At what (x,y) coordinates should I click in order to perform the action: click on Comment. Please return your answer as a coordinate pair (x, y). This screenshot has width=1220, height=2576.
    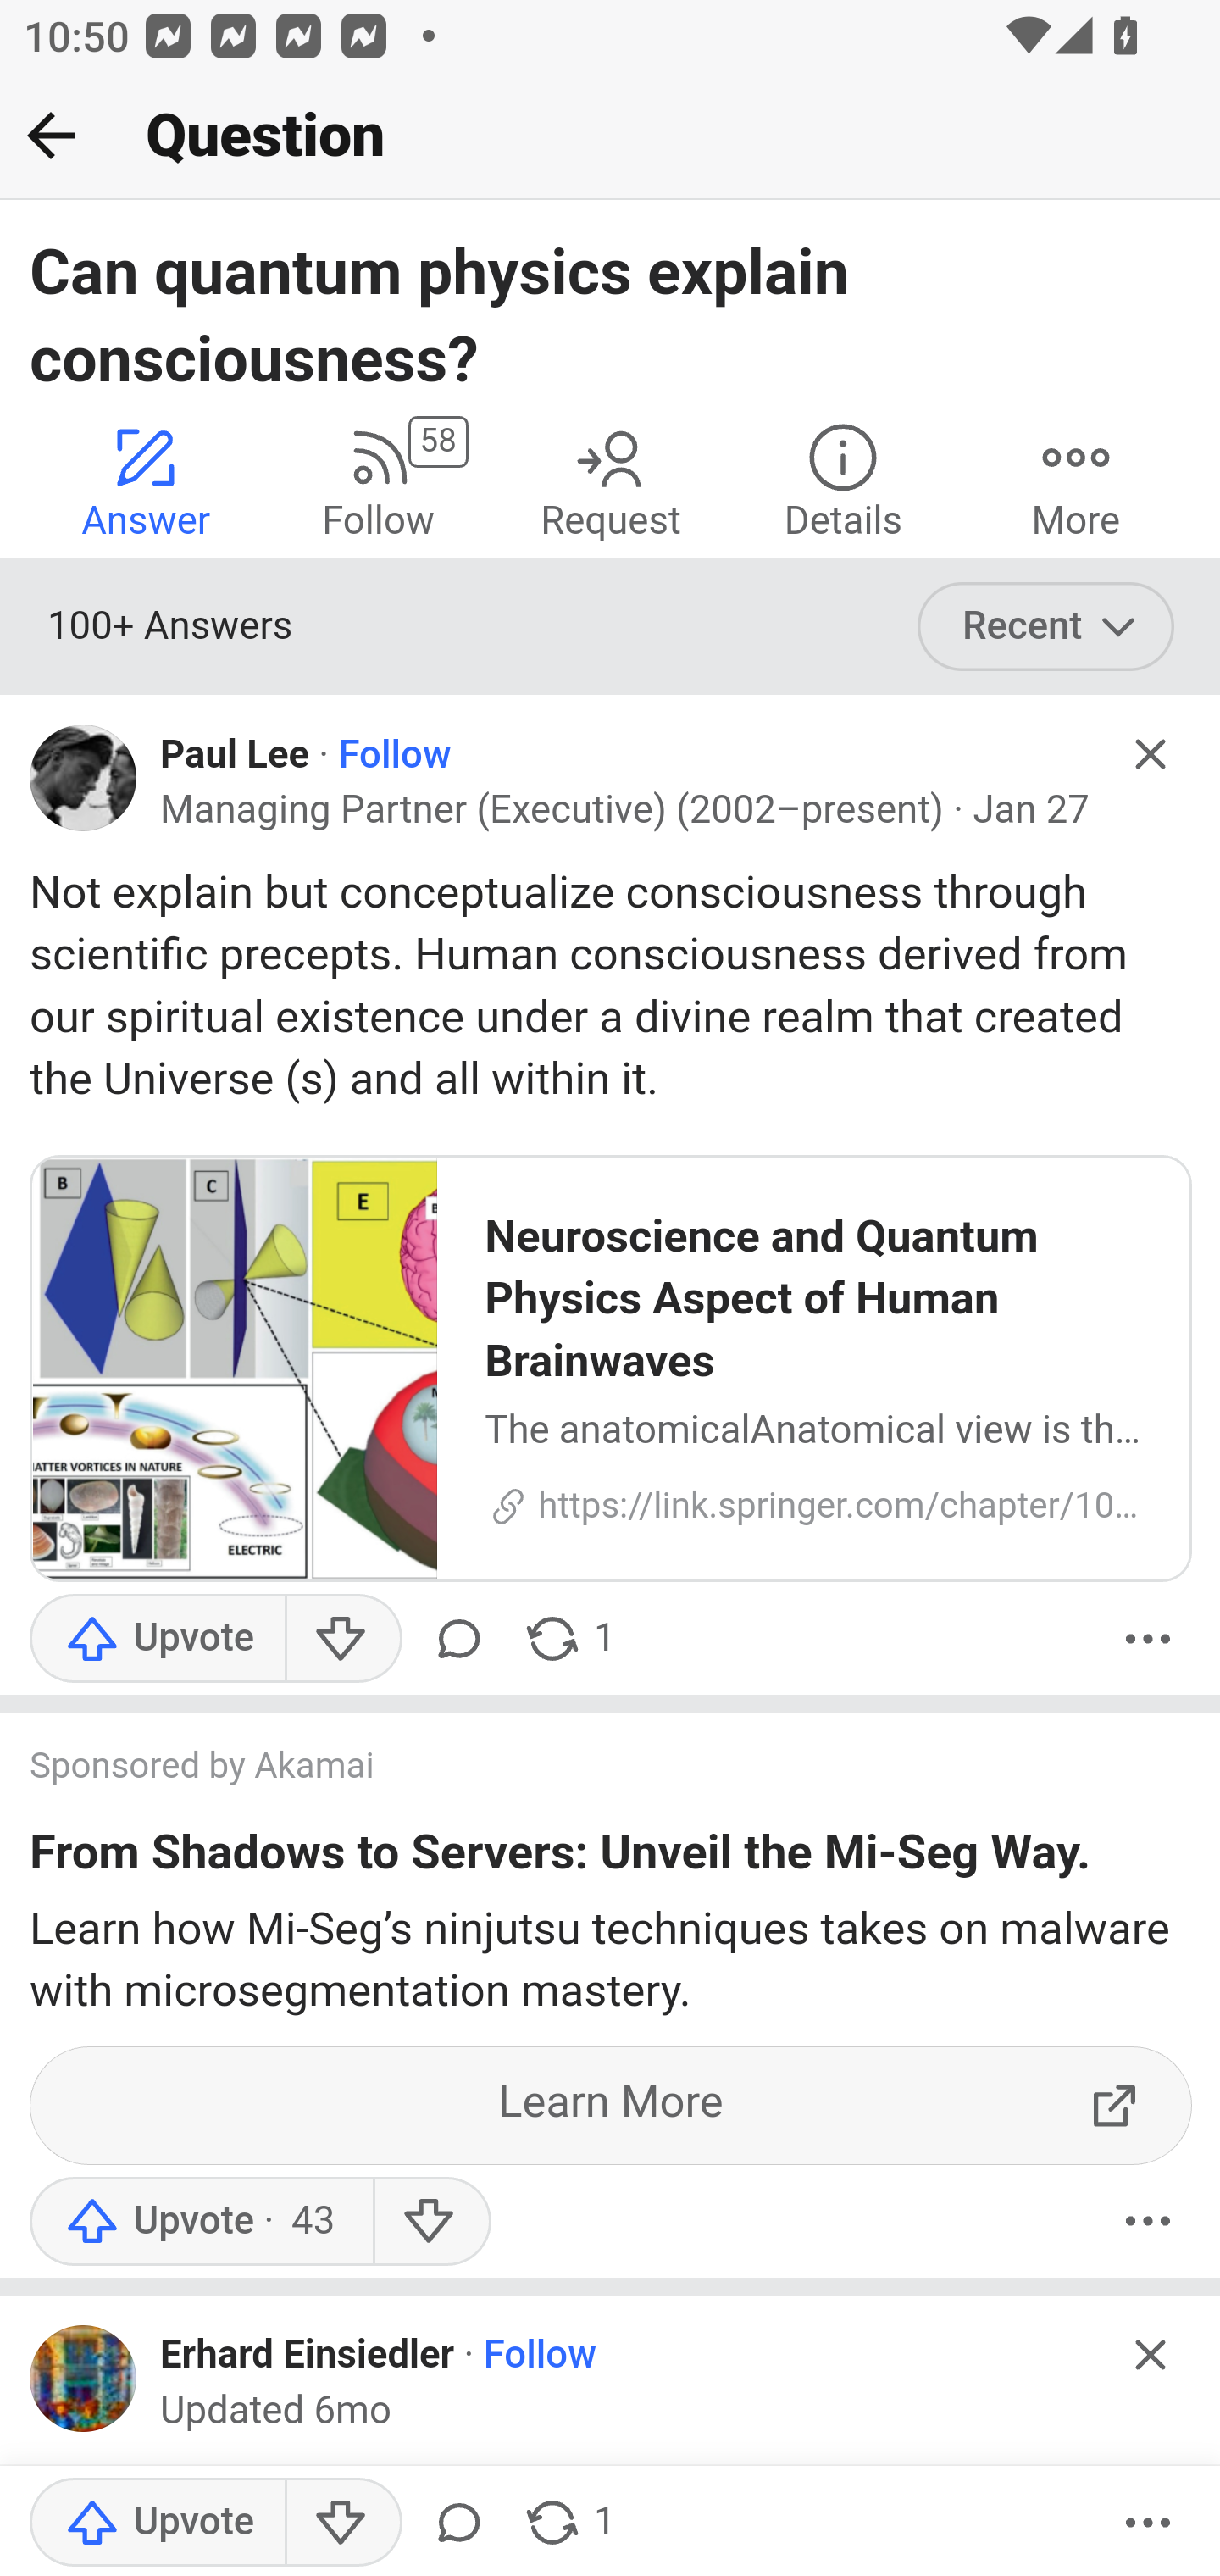
    Looking at the image, I should click on (457, 2523).